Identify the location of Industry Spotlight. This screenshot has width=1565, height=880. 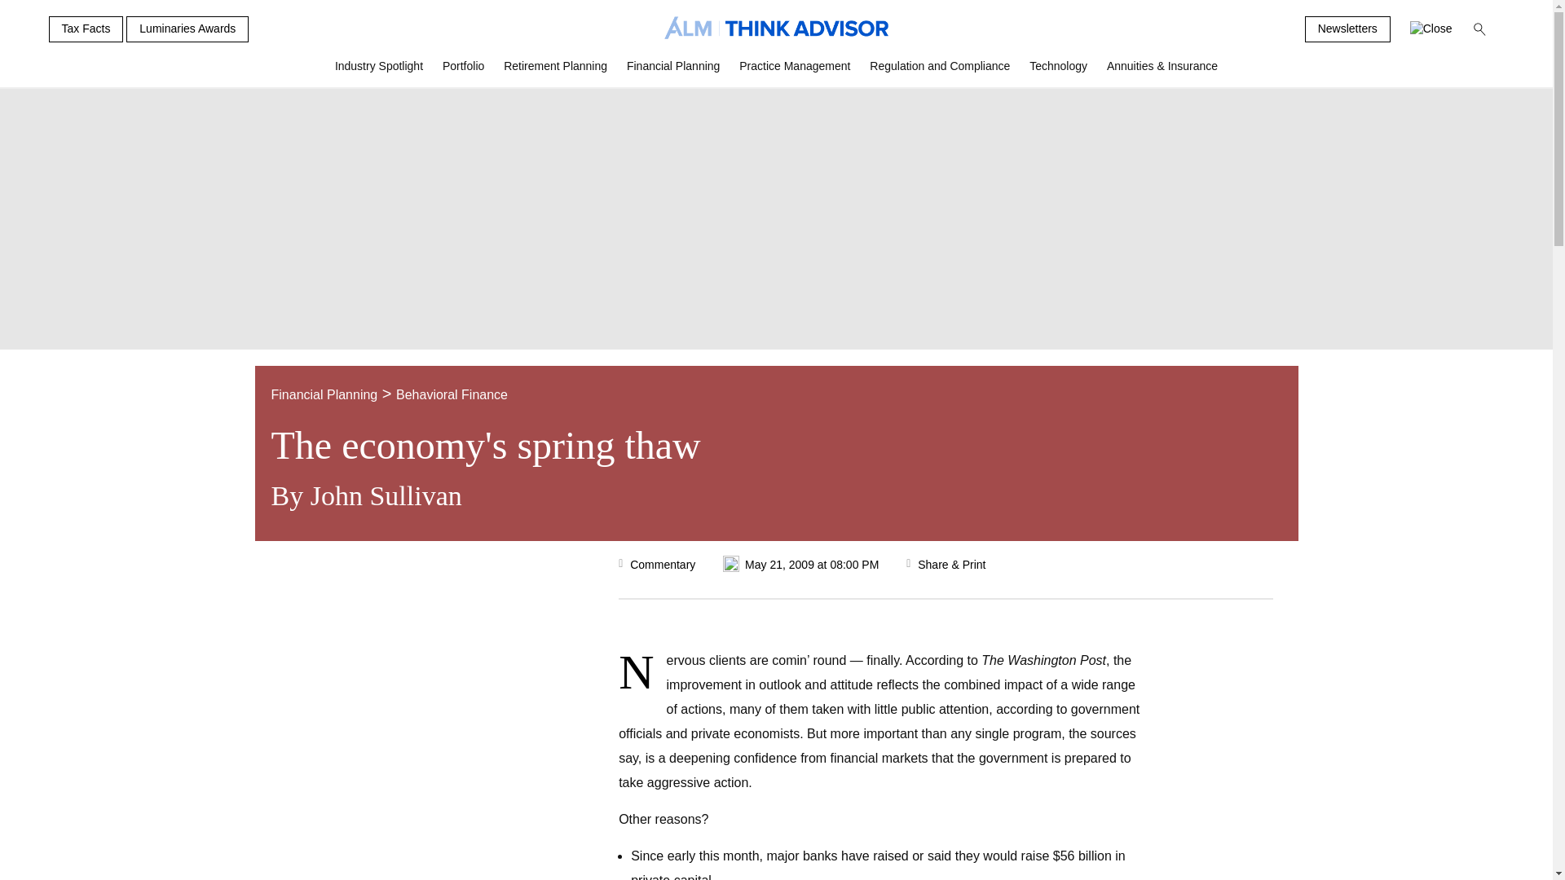
(379, 73).